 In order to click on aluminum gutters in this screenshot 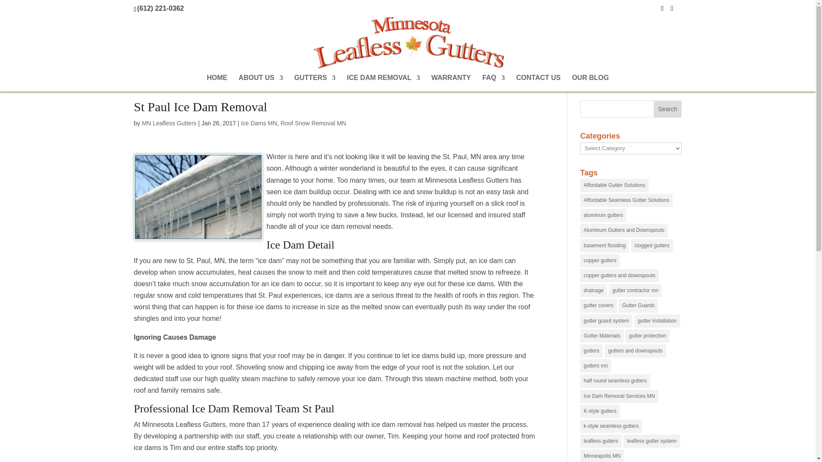, I will do `click(603, 216)`.